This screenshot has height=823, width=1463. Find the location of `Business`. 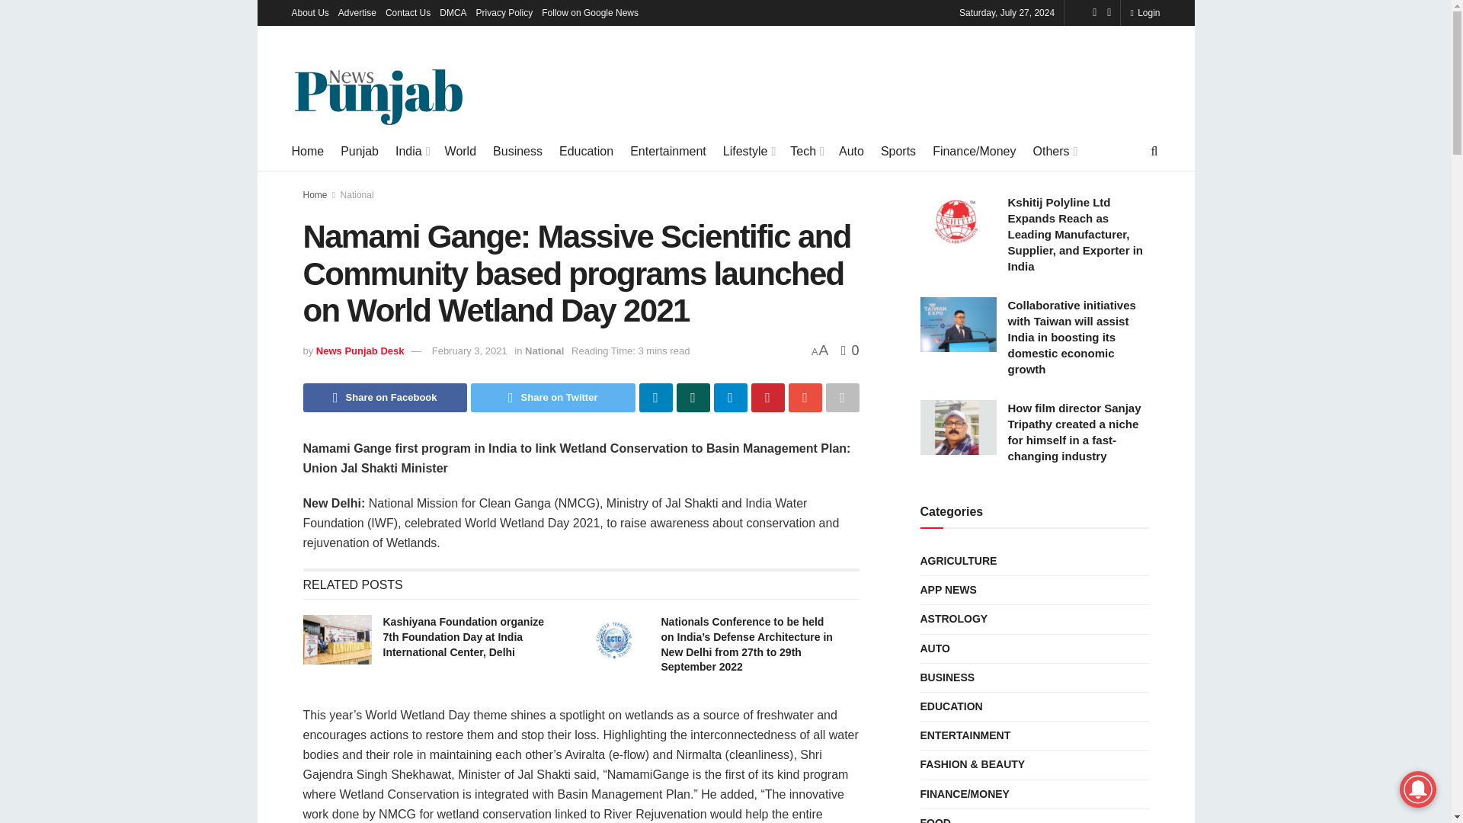

Business is located at coordinates (518, 151).